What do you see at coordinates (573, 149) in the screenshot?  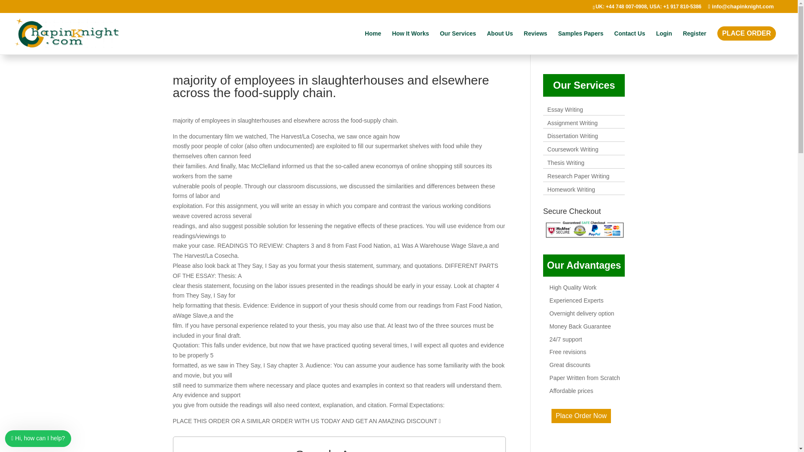 I see `Coursework Writing Services` at bounding box center [573, 149].